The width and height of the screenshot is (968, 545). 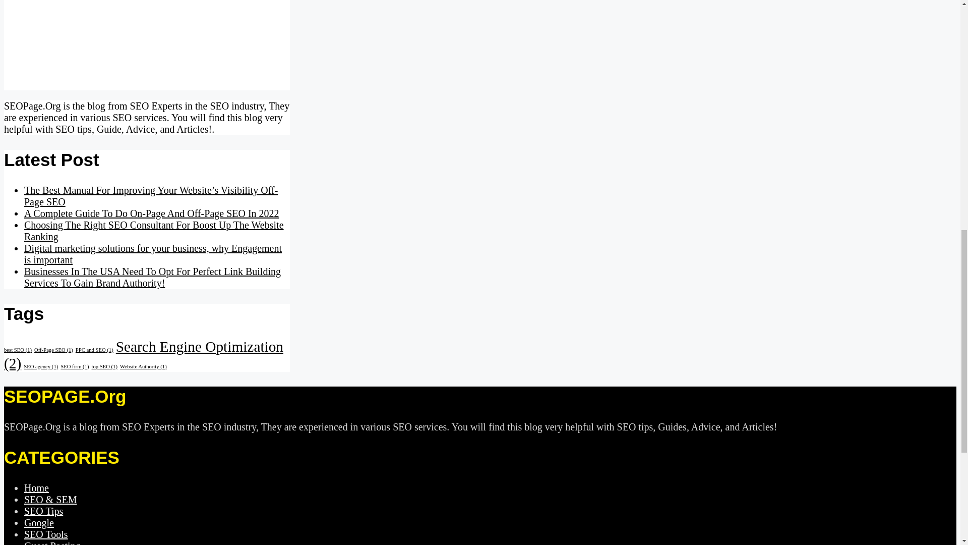 I want to click on Google, so click(x=39, y=522).